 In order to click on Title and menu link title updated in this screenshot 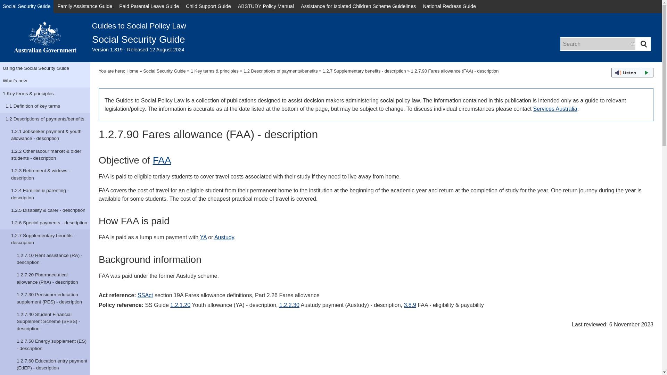, I will do `click(45, 298)`.